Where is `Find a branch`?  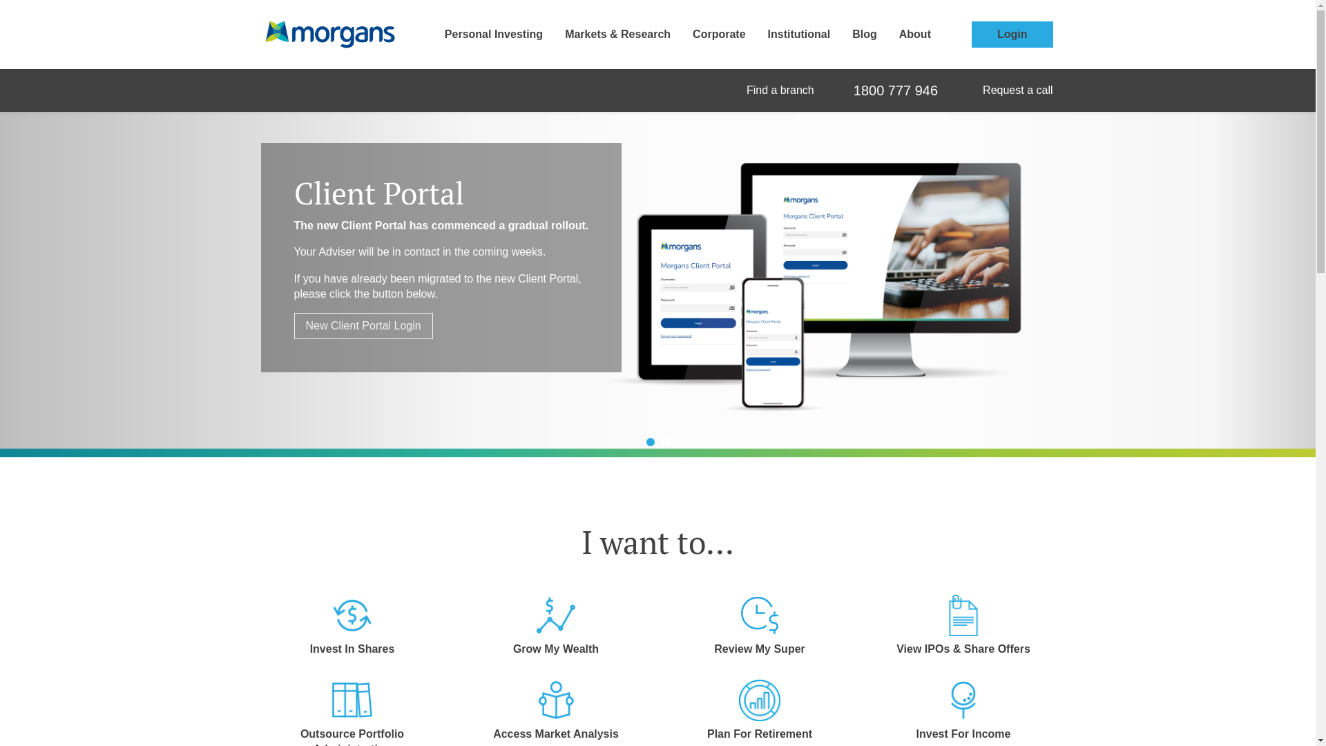 Find a branch is located at coordinates (778, 90).